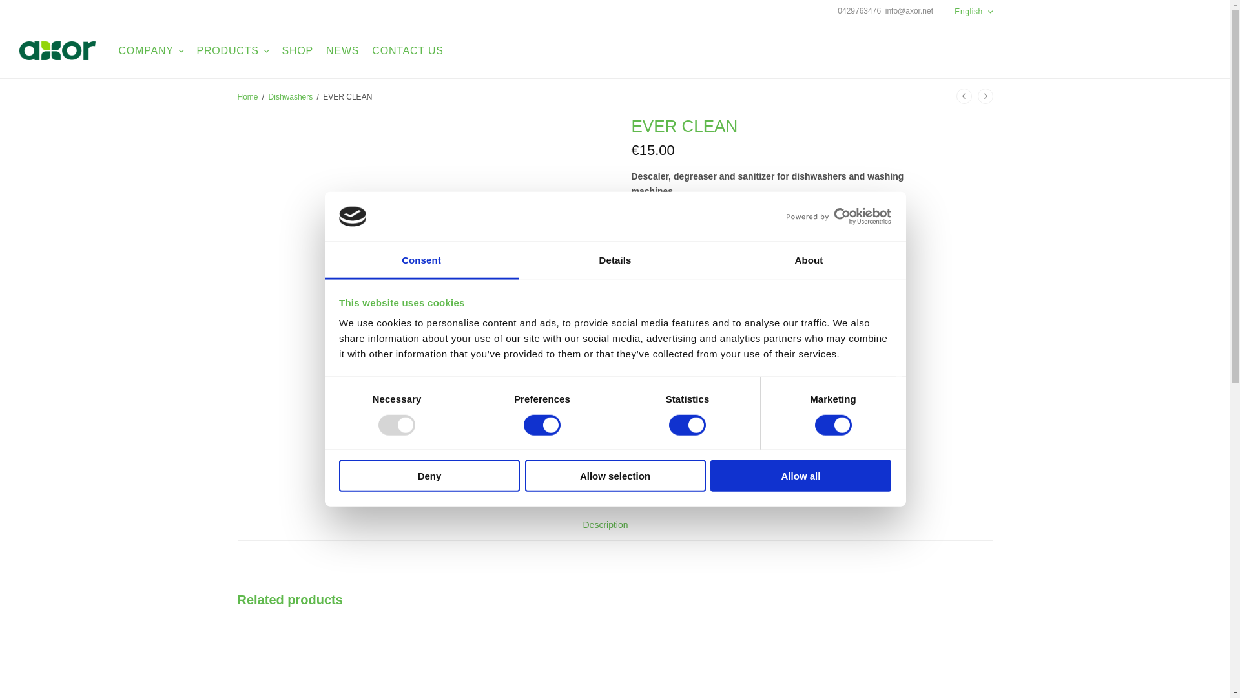  I want to click on K-SOL, so click(519, 662).